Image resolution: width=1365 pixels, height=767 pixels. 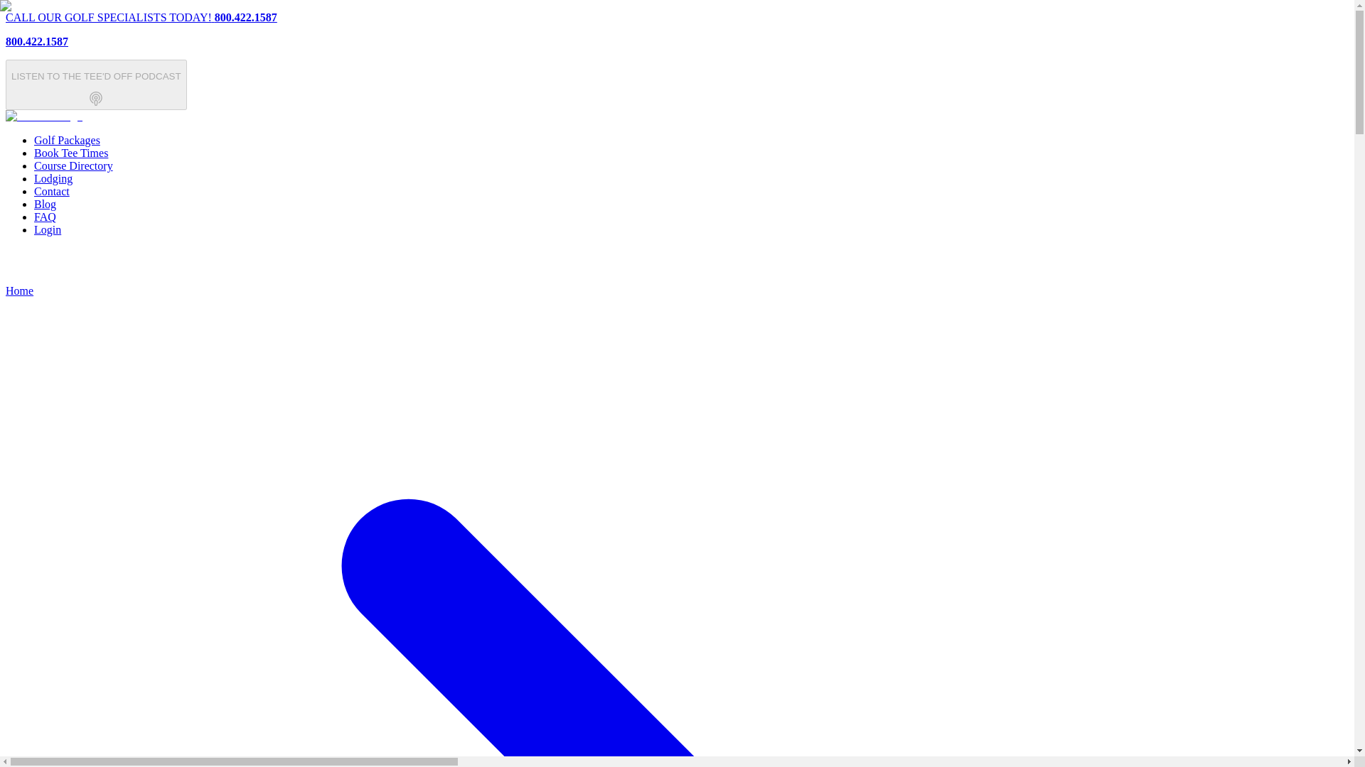 What do you see at coordinates (67, 141) in the screenshot?
I see `Login` at bounding box center [67, 141].